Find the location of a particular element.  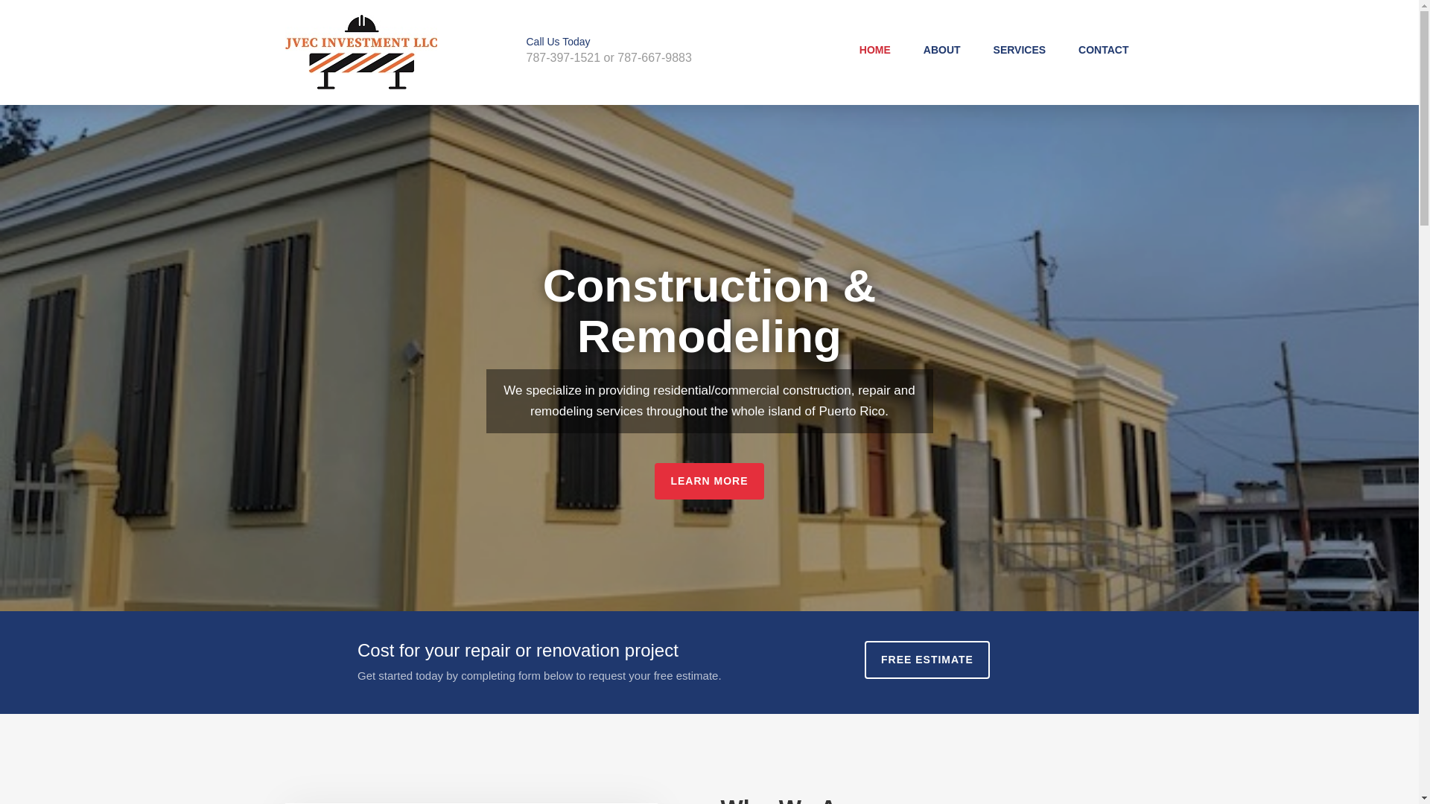

HOME is located at coordinates (875, 49).